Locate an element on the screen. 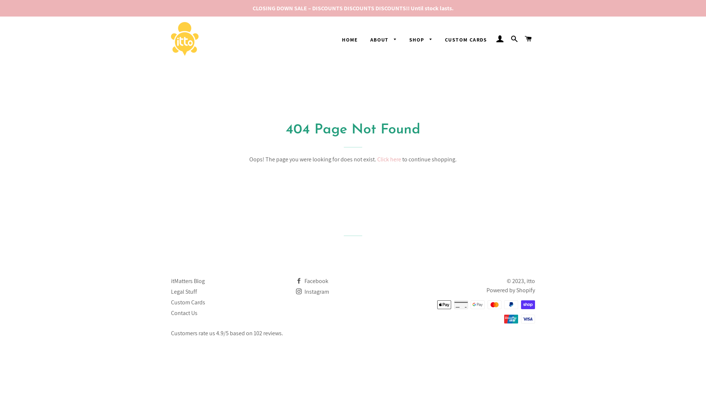 The width and height of the screenshot is (706, 397). Legal Stuff is located at coordinates (184, 292).